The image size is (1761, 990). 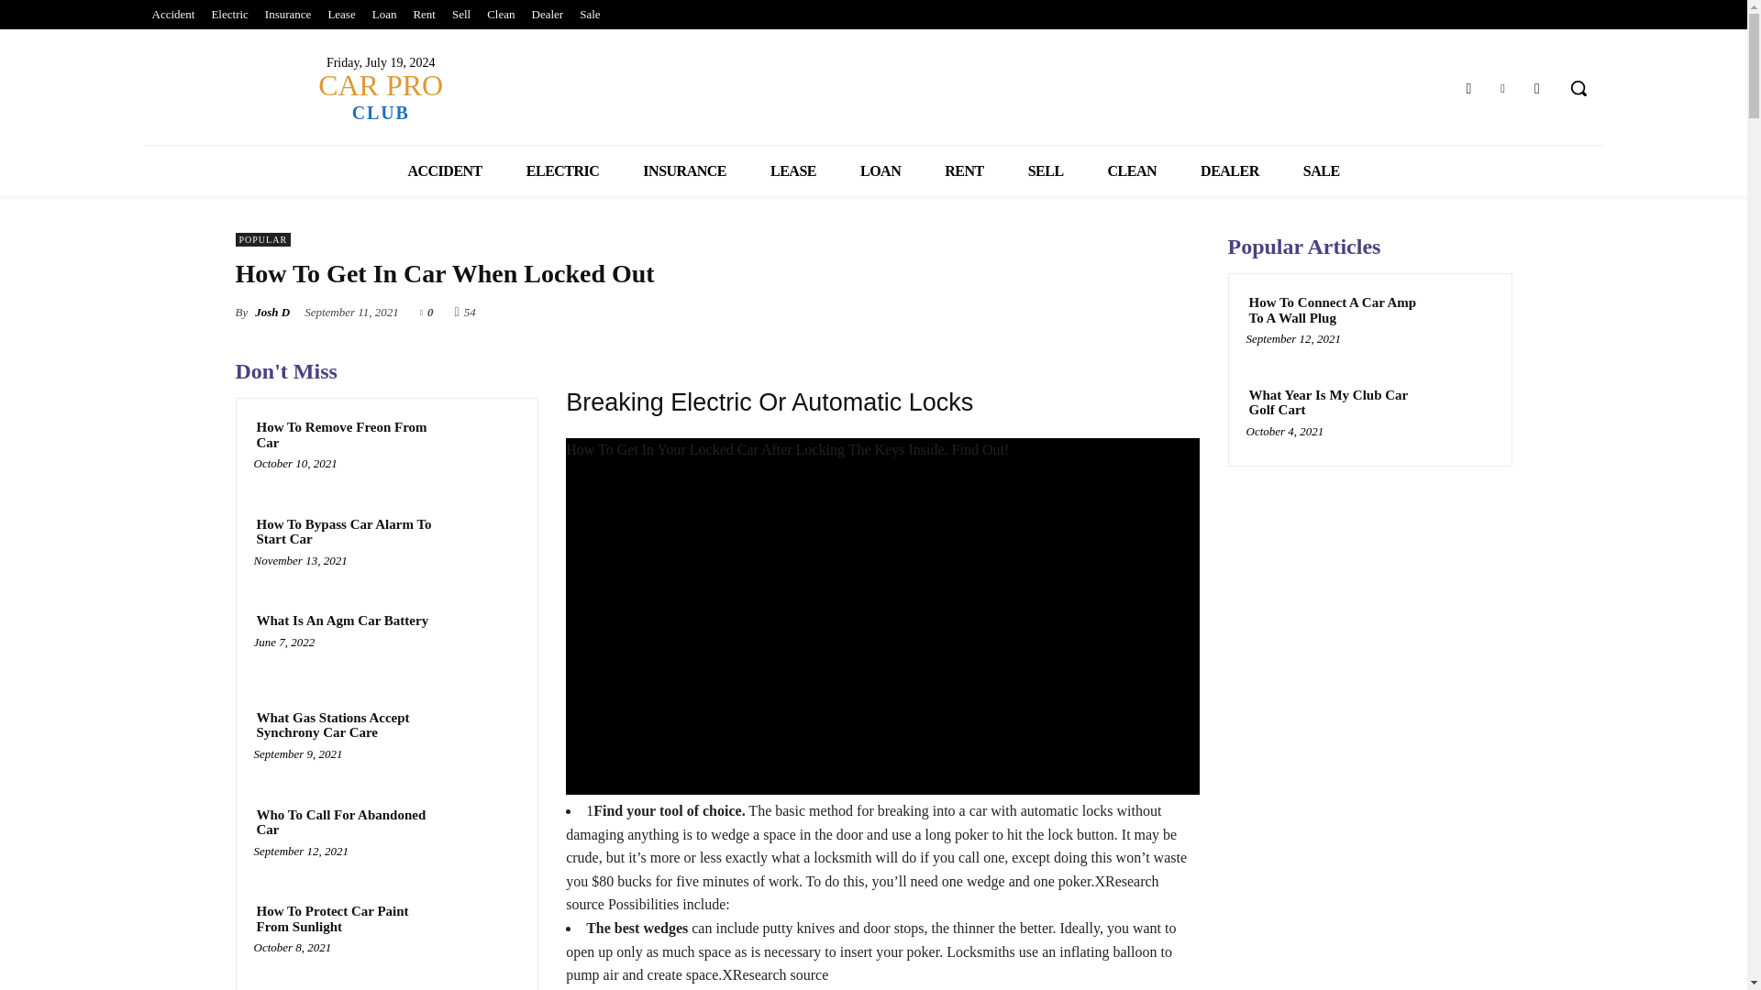 I want to click on Who To Call For Abandoned Car, so click(x=486, y=838).